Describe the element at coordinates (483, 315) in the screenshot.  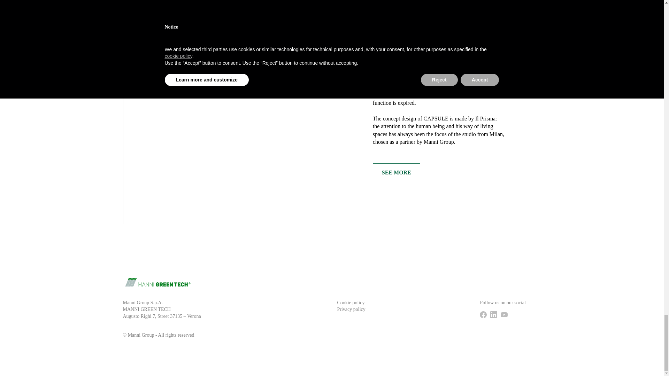
I see `Facebook` at that location.